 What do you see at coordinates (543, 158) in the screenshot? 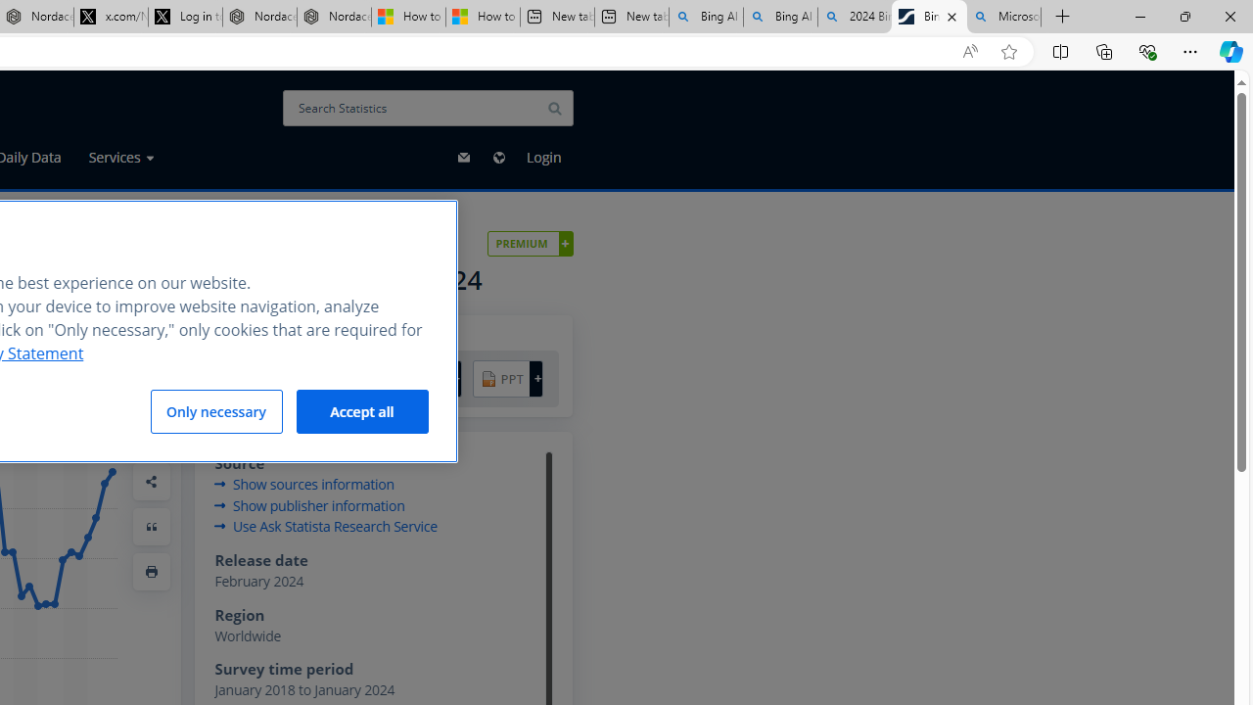
I see `Login` at bounding box center [543, 158].